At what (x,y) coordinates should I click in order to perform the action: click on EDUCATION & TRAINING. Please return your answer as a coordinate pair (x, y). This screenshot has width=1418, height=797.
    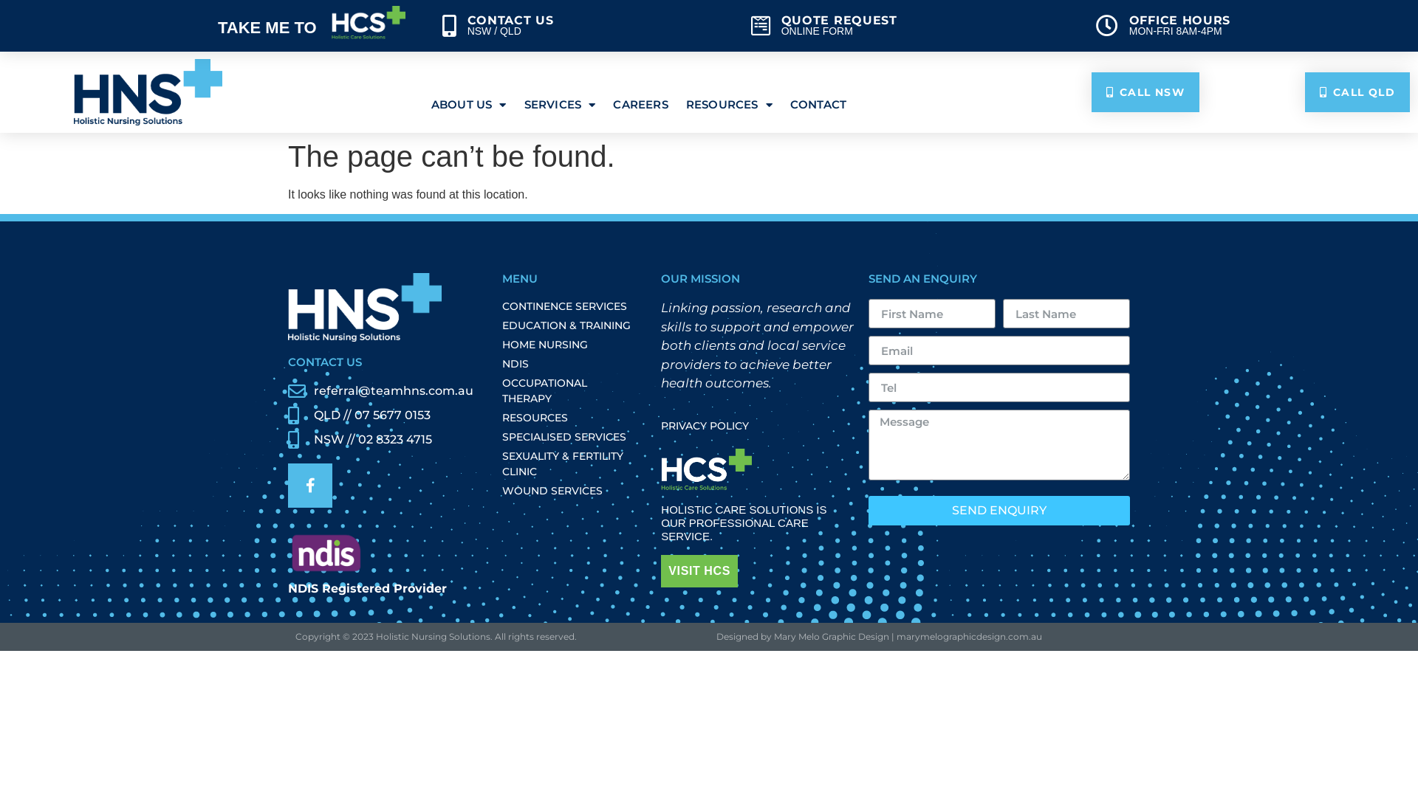
    Looking at the image, I should click on (571, 326).